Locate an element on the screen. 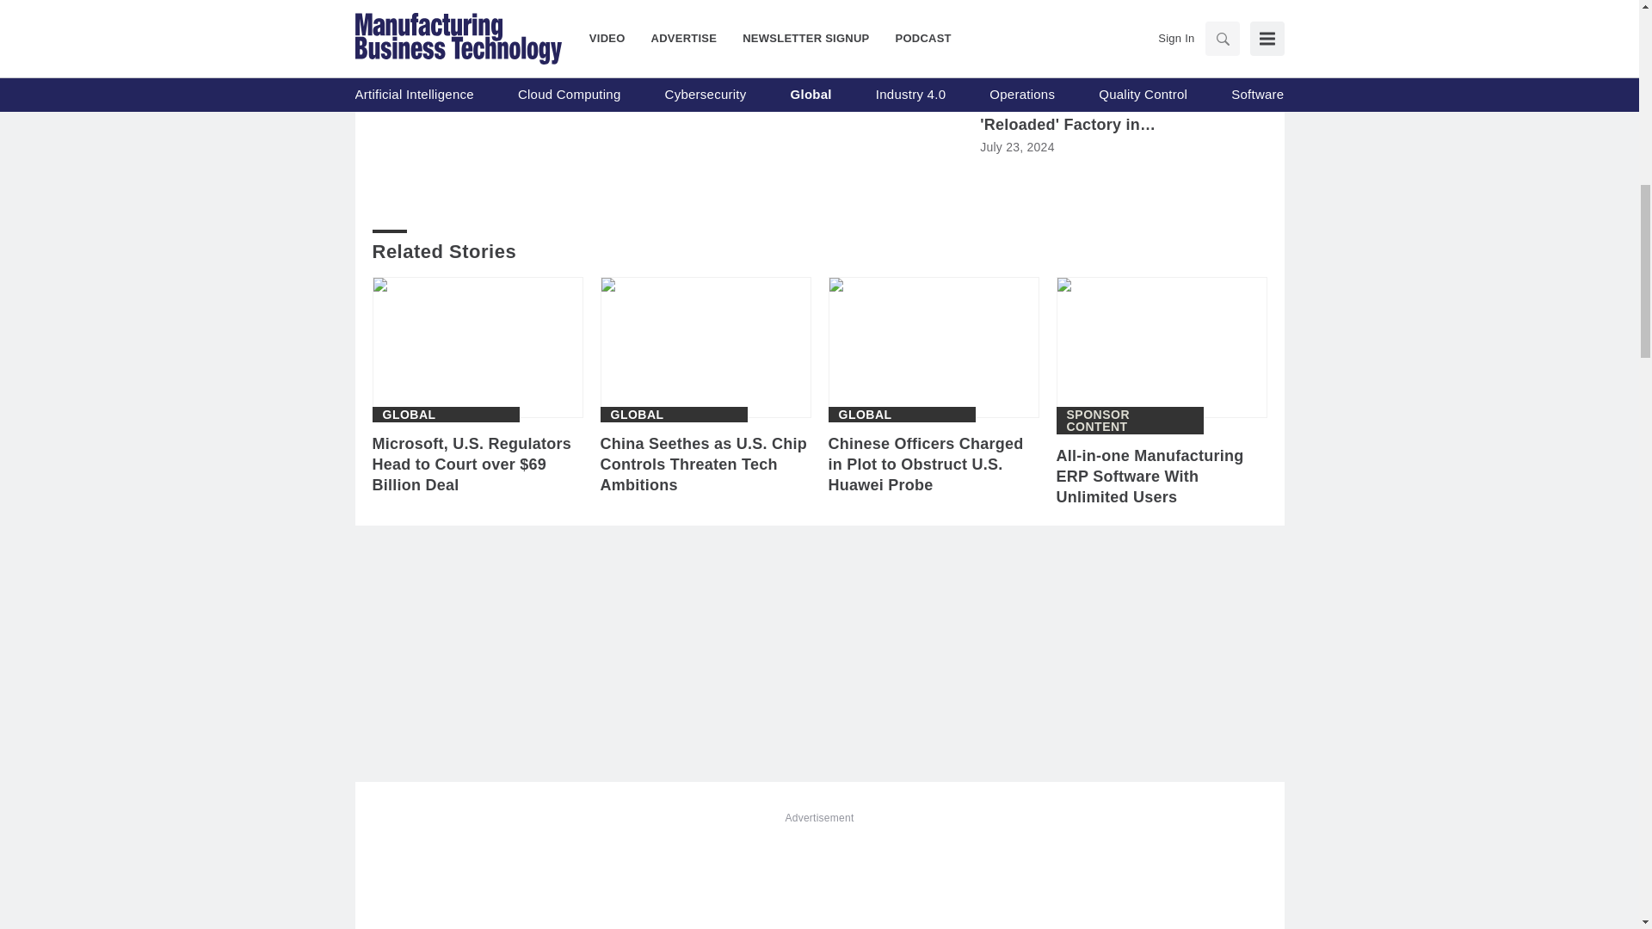  Global is located at coordinates (637, 415).